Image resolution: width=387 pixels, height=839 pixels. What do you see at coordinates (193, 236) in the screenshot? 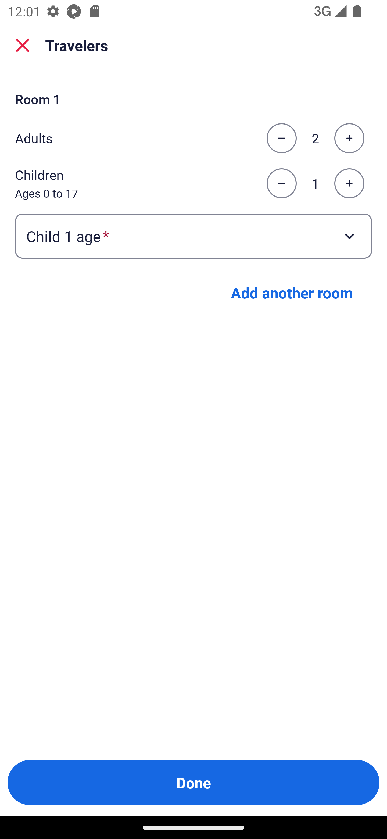
I see `Child 1 age required Button` at bounding box center [193, 236].